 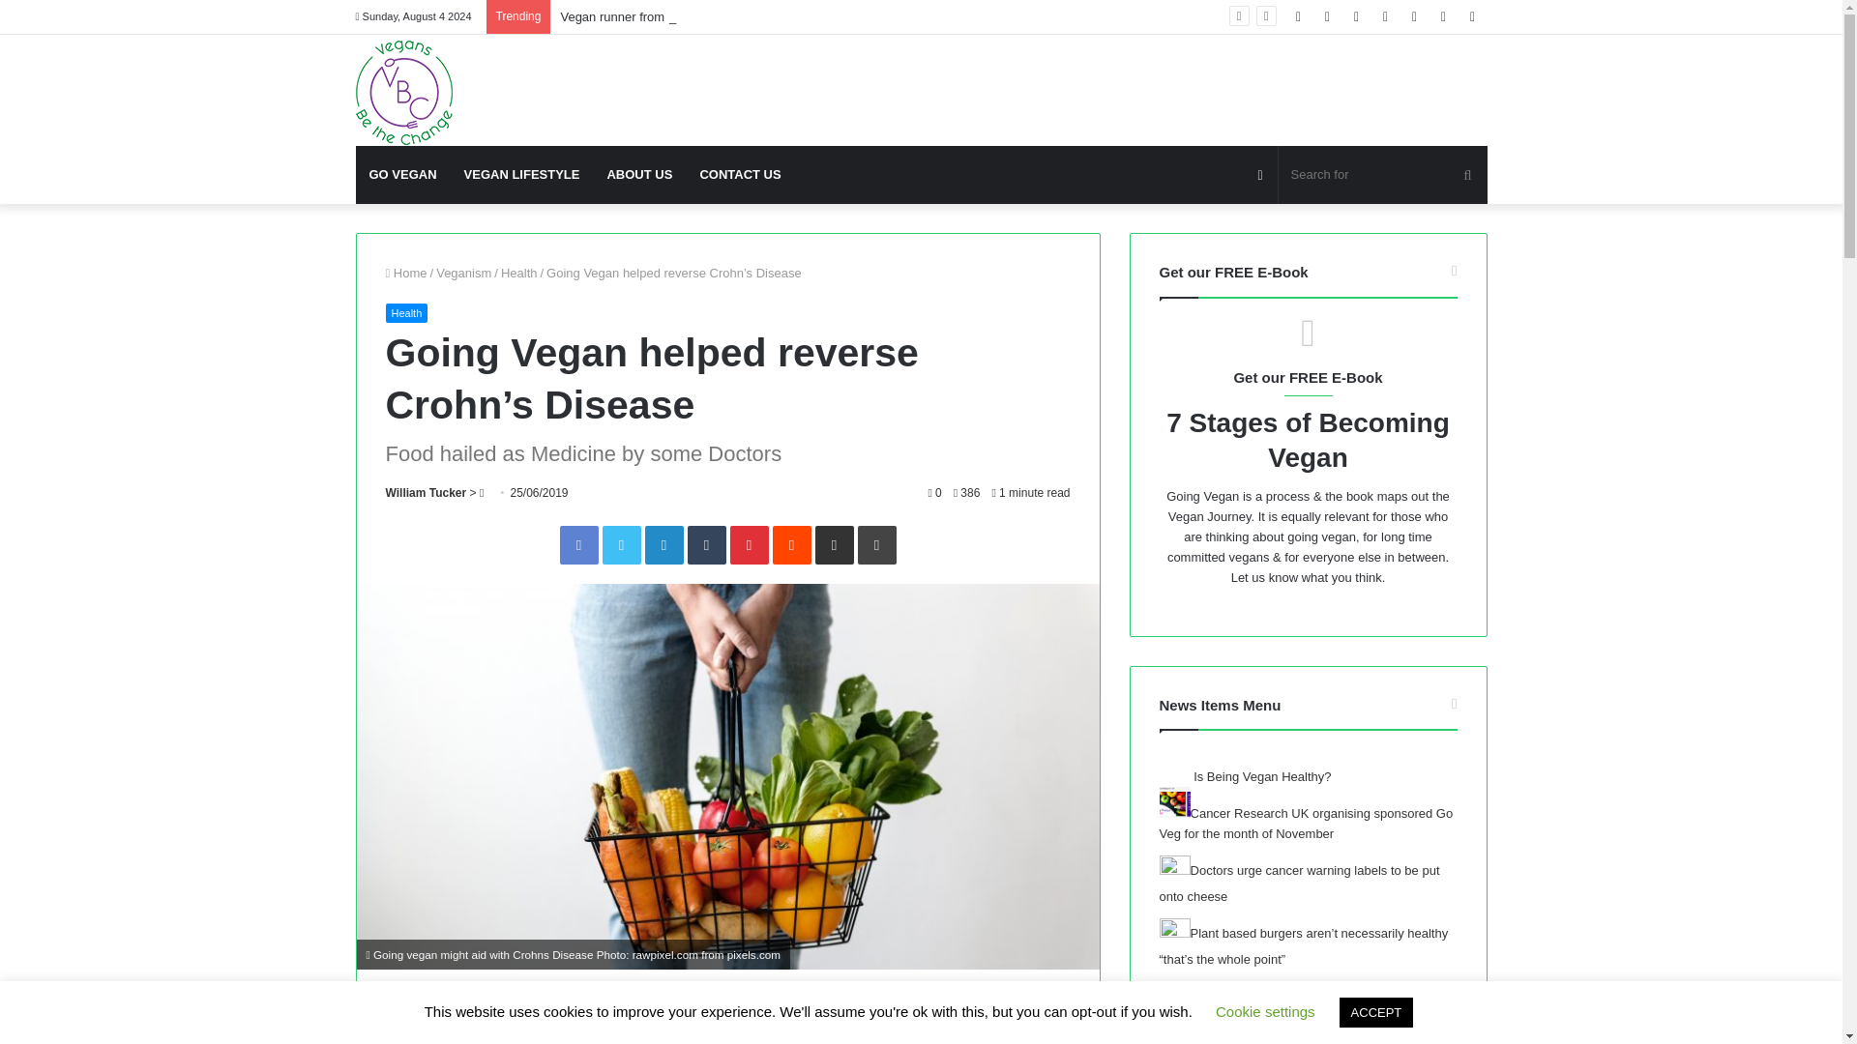 What do you see at coordinates (663, 545) in the screenshot?
I see `LinkedIn` at bounding box center [663, 545].